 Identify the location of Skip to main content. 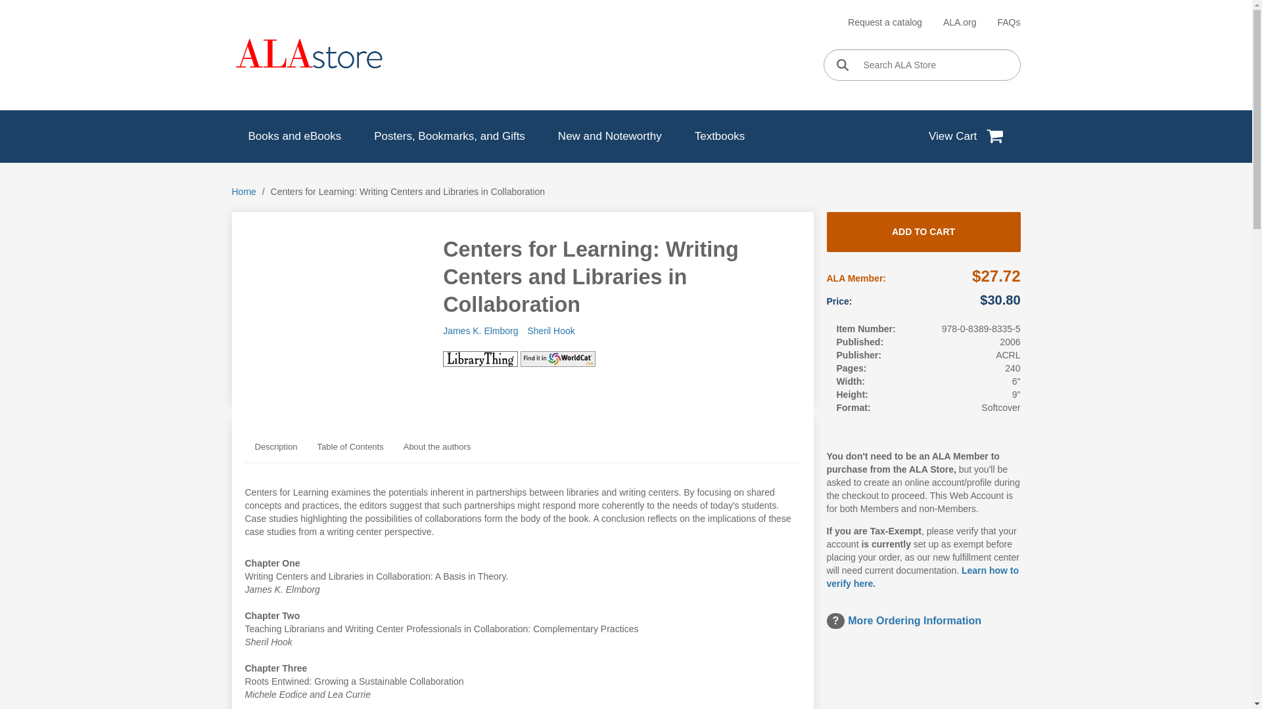
(626, 1).